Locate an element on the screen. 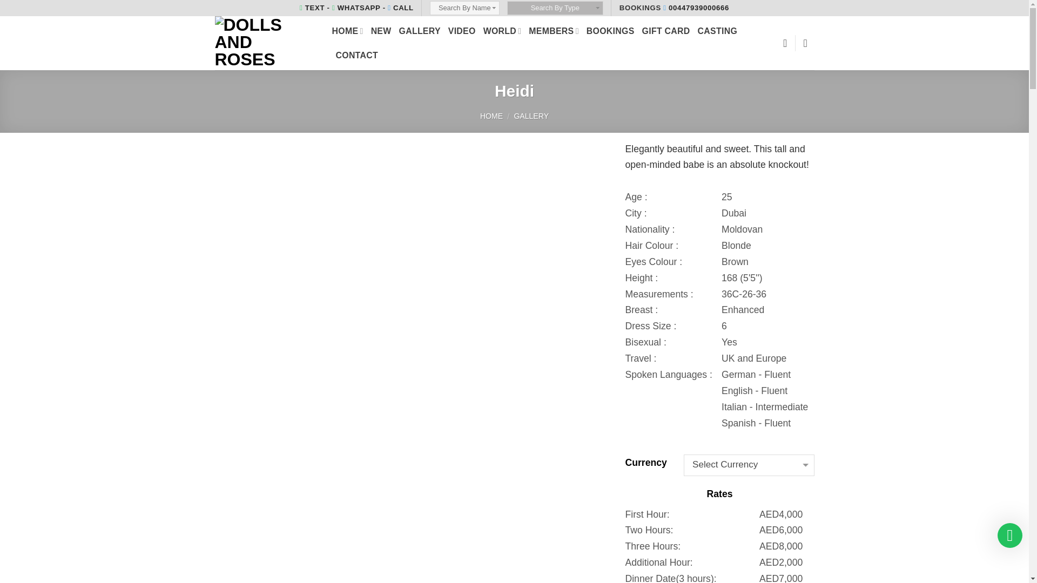  00447939000666 is located at coordinates (696, 8).